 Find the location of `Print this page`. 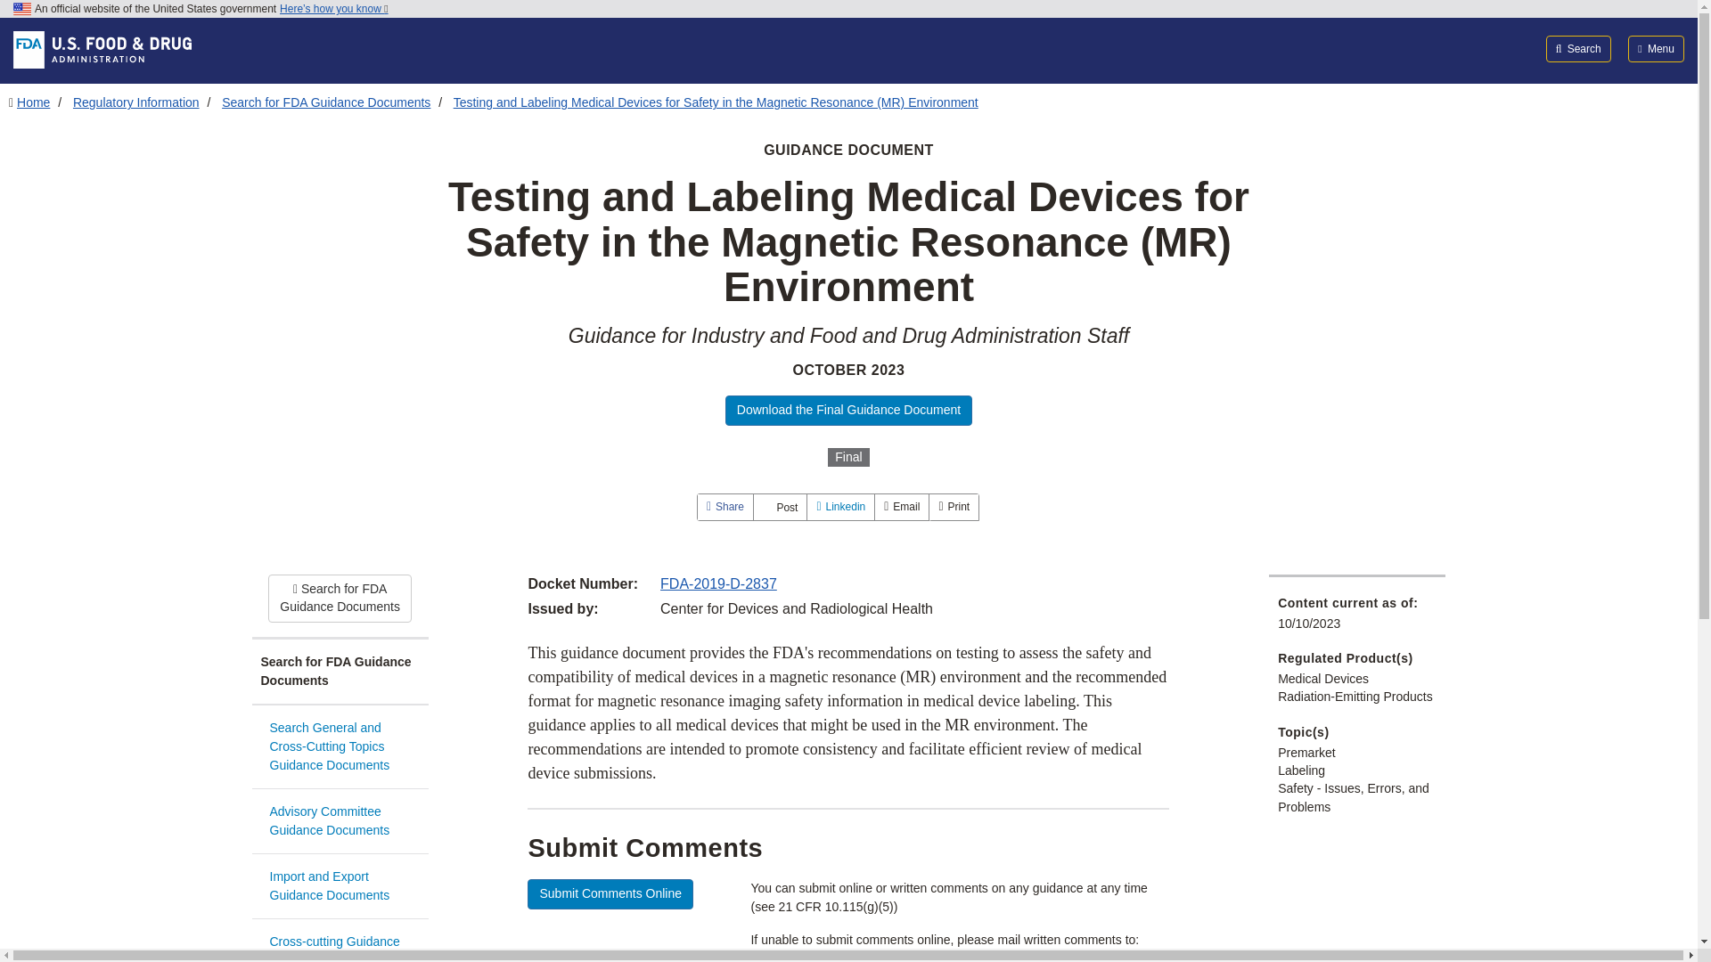

Print this page is located at coordinates (954, 507).